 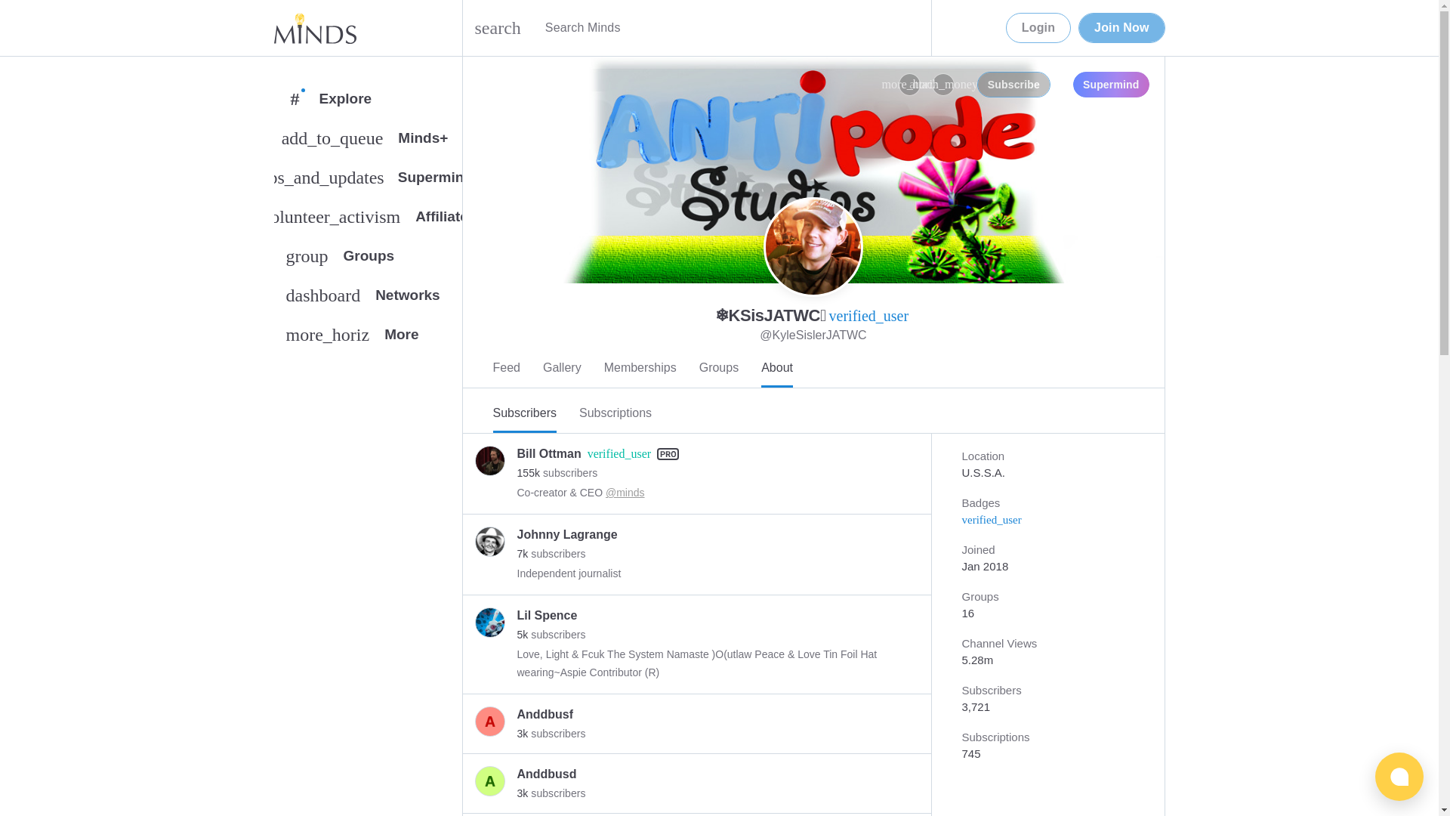 What do you see at coordinates (314, 28) in the screenshot?
I see `Subscribe` at bounding box center [314, 28].